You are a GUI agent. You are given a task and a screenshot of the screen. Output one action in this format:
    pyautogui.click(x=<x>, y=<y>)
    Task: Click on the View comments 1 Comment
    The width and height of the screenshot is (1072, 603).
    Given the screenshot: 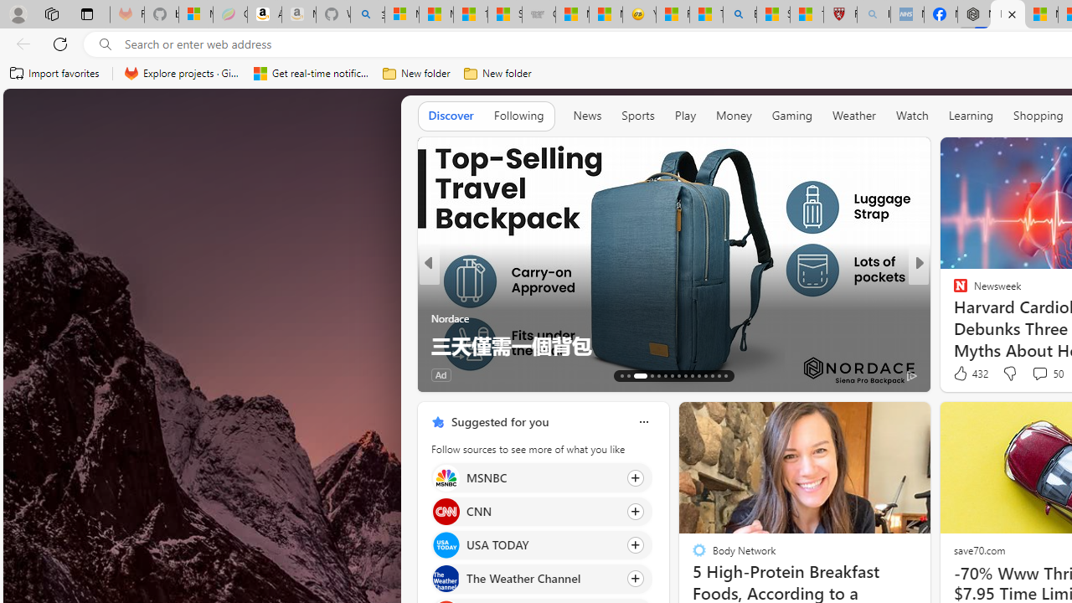 What is the action you would take?
    pyautogui.click(x=1029, y=374)
    